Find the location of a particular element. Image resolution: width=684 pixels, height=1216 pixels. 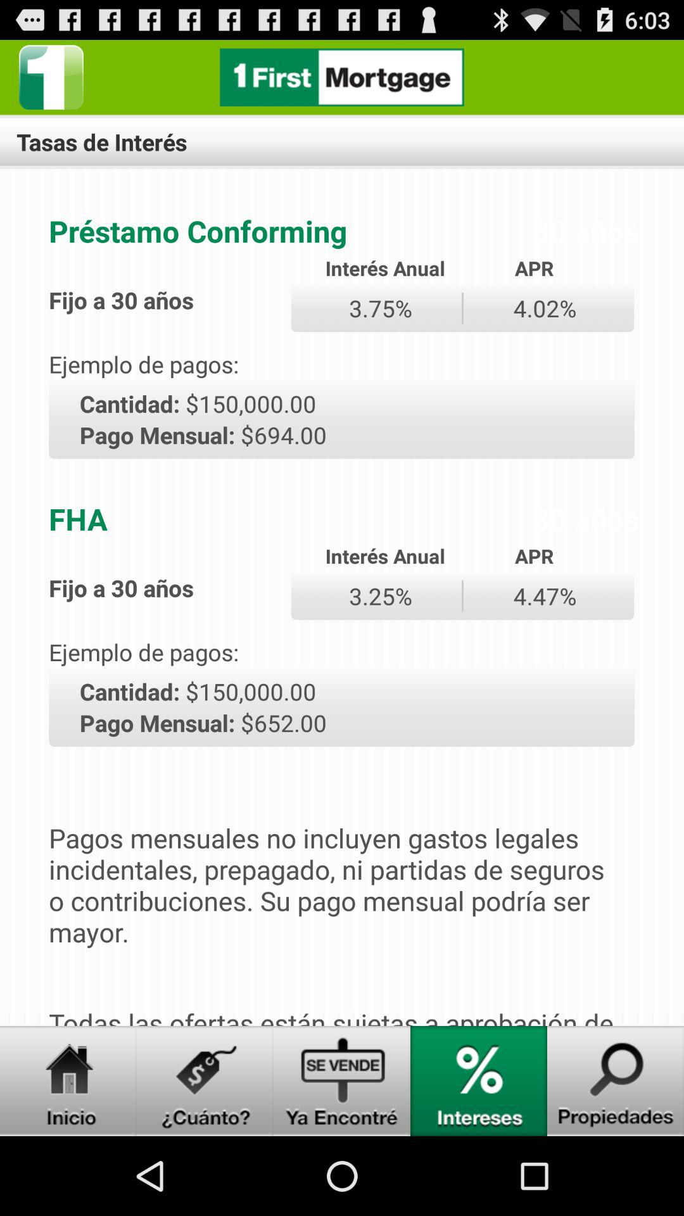

open properties is located at coordinates (616, 1081).